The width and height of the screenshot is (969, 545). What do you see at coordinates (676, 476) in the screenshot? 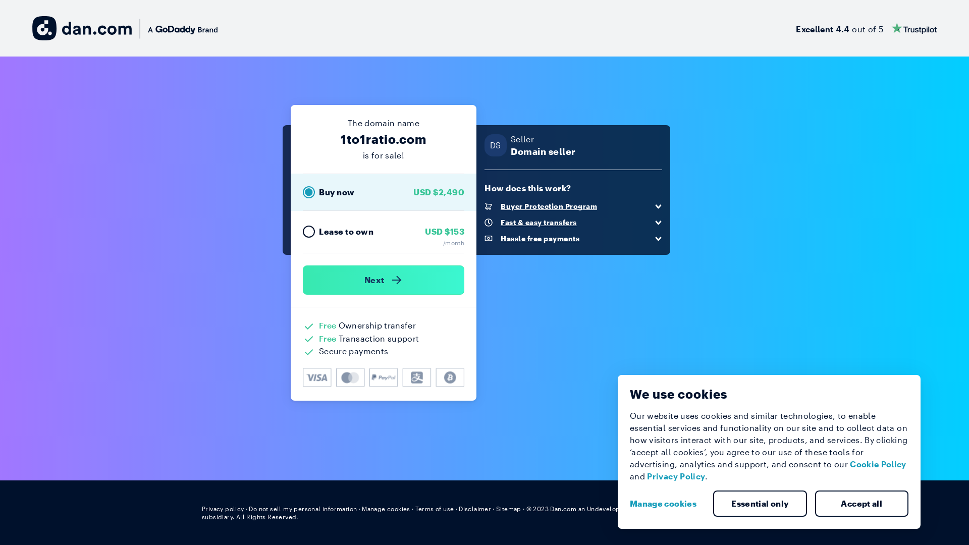
I see `Privacy Policy` at bounding box center [676, 476].